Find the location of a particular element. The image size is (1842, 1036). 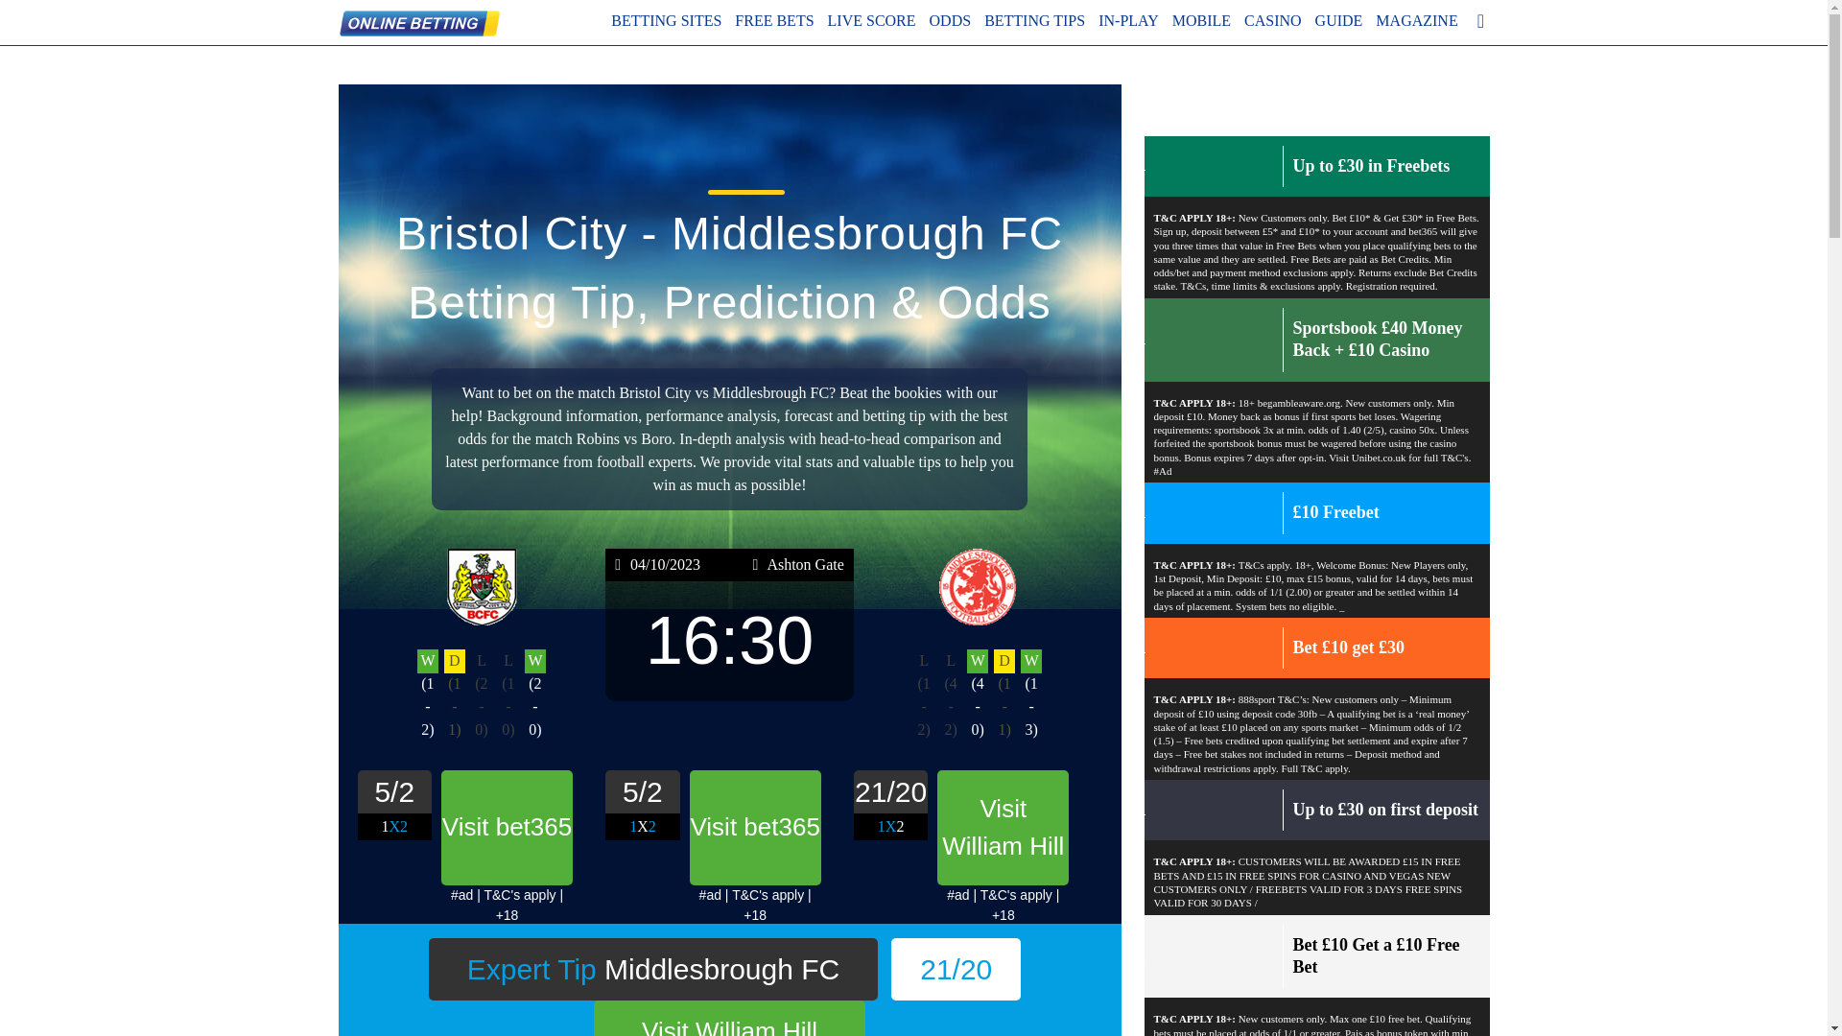

MAGAZINE is located at coordinates (1416, 20).